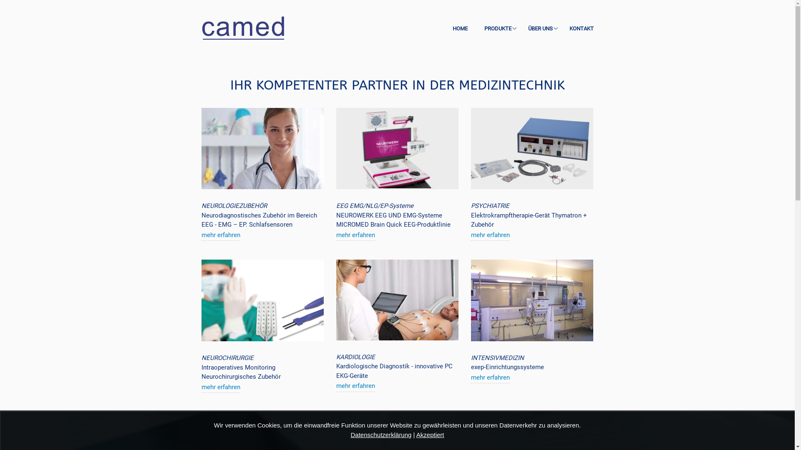 Image resolution: width=801 pixels, height=450 pixels. What do you see at coordinates (491, 235) in the screenshot?
I see `mehr erfahren` at bounding box center [491, 235].